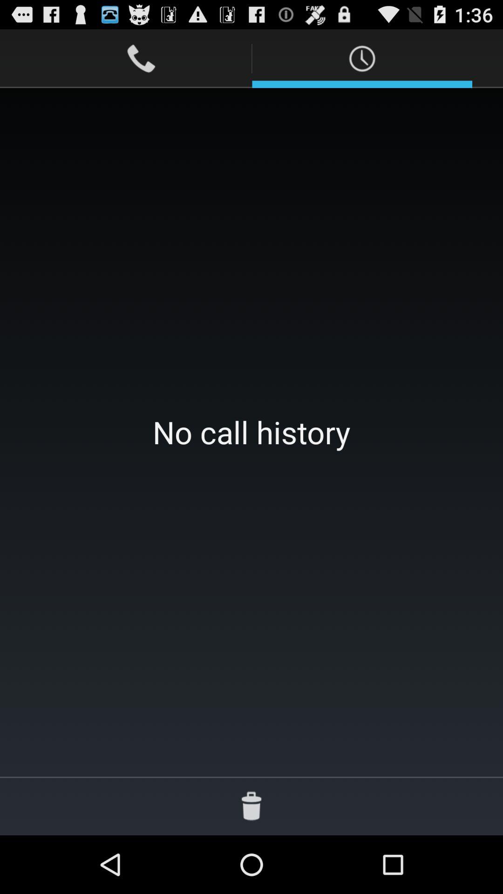 This screenshot has height=894, width=503. Describe the element at coordinates (251, 806) in the screenshot. I see `select the icon below the no call history` at that location.